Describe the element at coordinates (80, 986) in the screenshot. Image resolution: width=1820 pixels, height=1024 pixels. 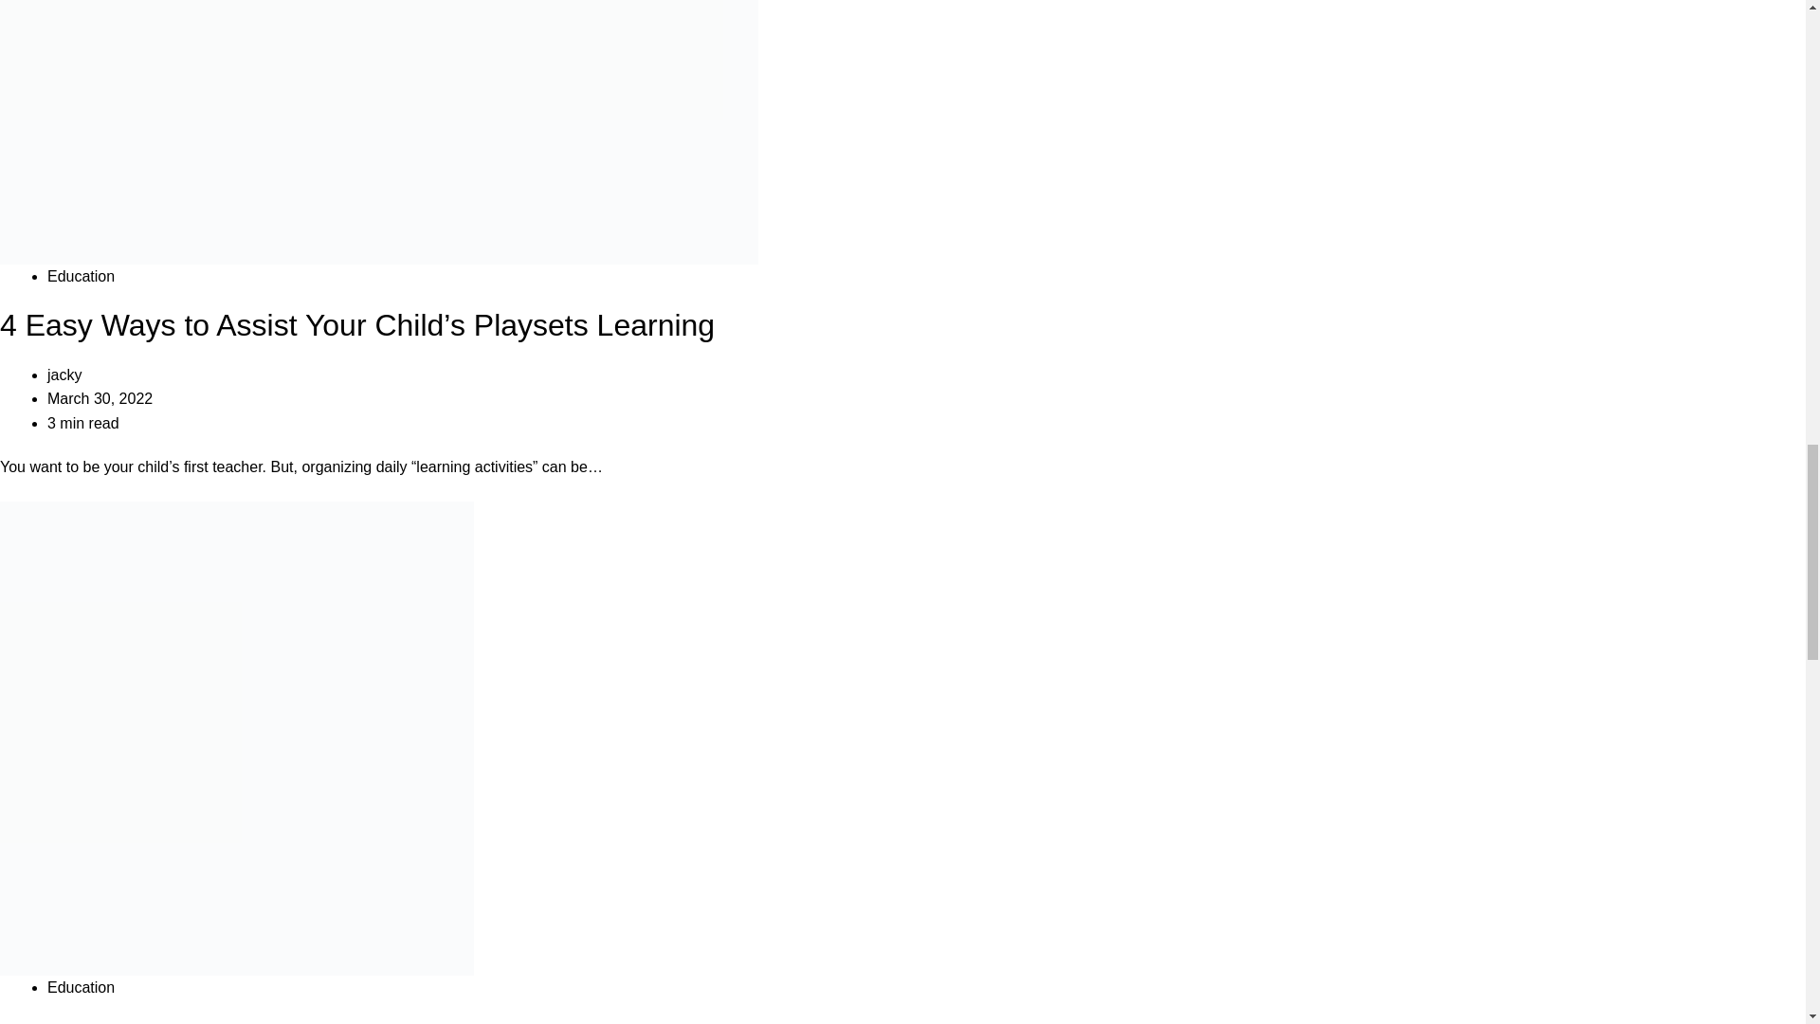
I see `Education` at that location.